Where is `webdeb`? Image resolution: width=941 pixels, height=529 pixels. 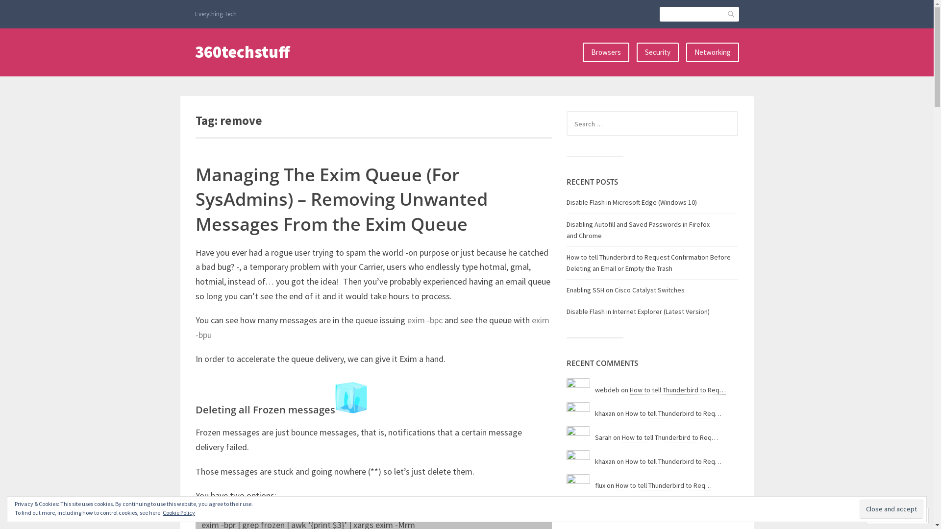
webdeb is located at coordinates (578, 390).